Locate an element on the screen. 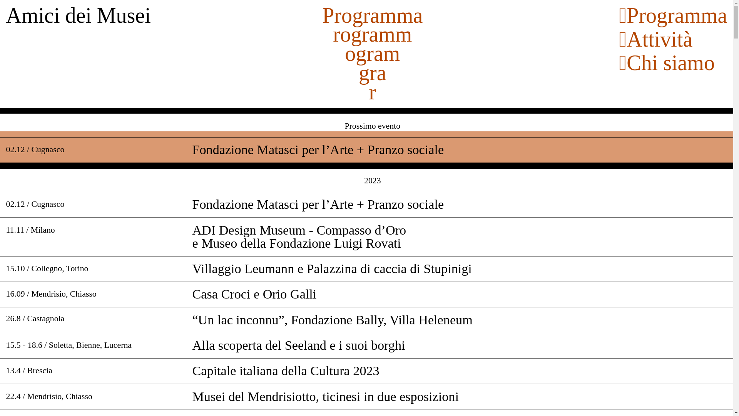 The height and width of the screenshot is (416, 739). Capitale italiana della Cultura 2023 is located at coordinates (286, 371).